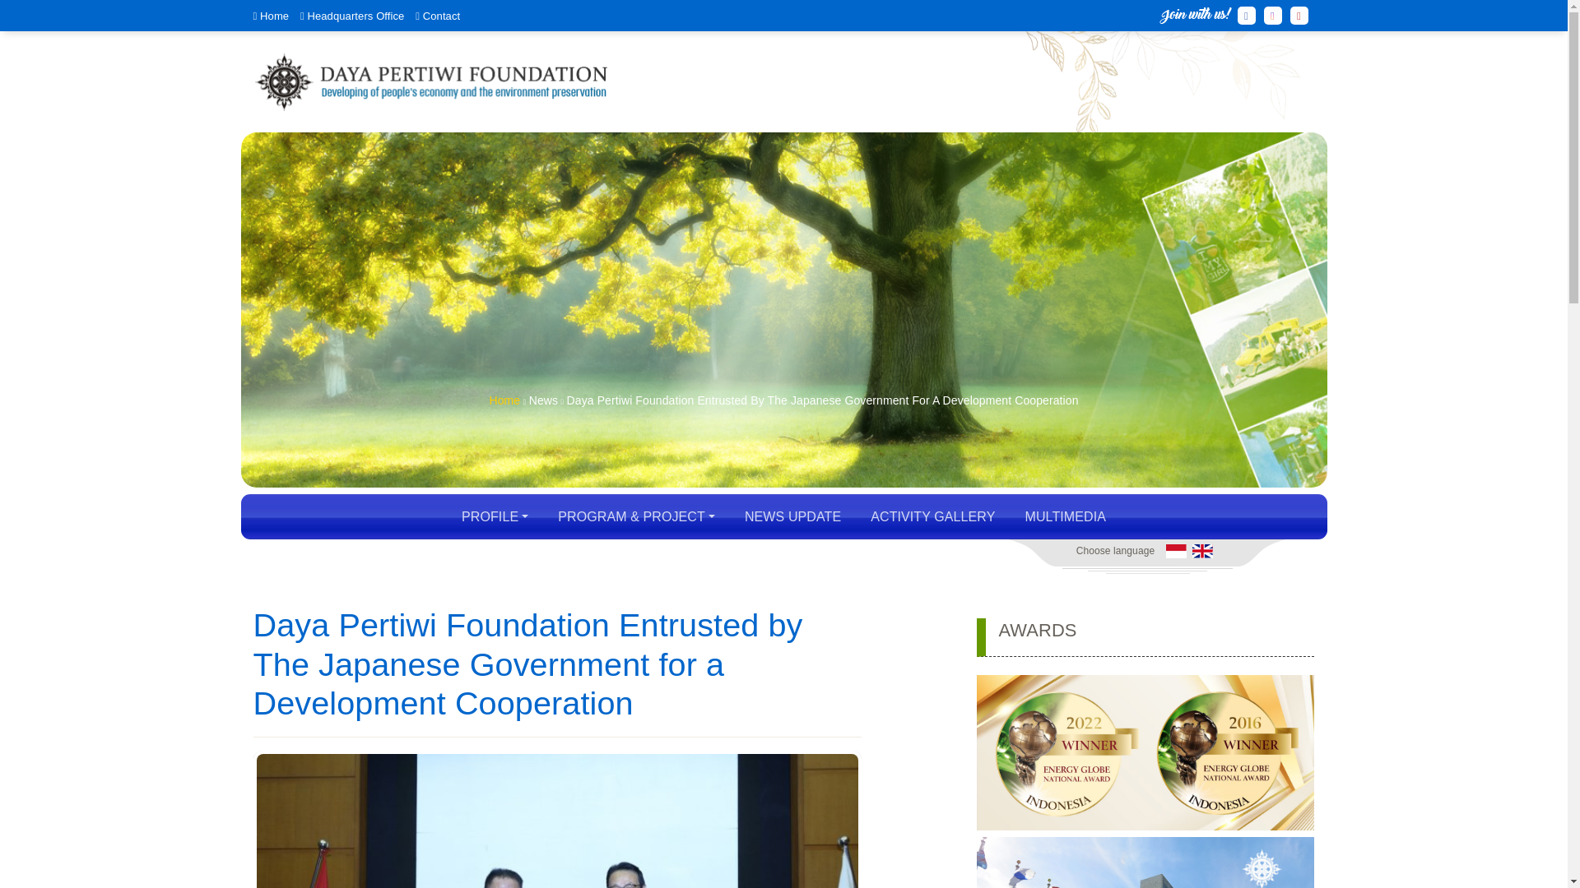  I want to click on Daya Pertiwi Foundation, so click(430, 82).